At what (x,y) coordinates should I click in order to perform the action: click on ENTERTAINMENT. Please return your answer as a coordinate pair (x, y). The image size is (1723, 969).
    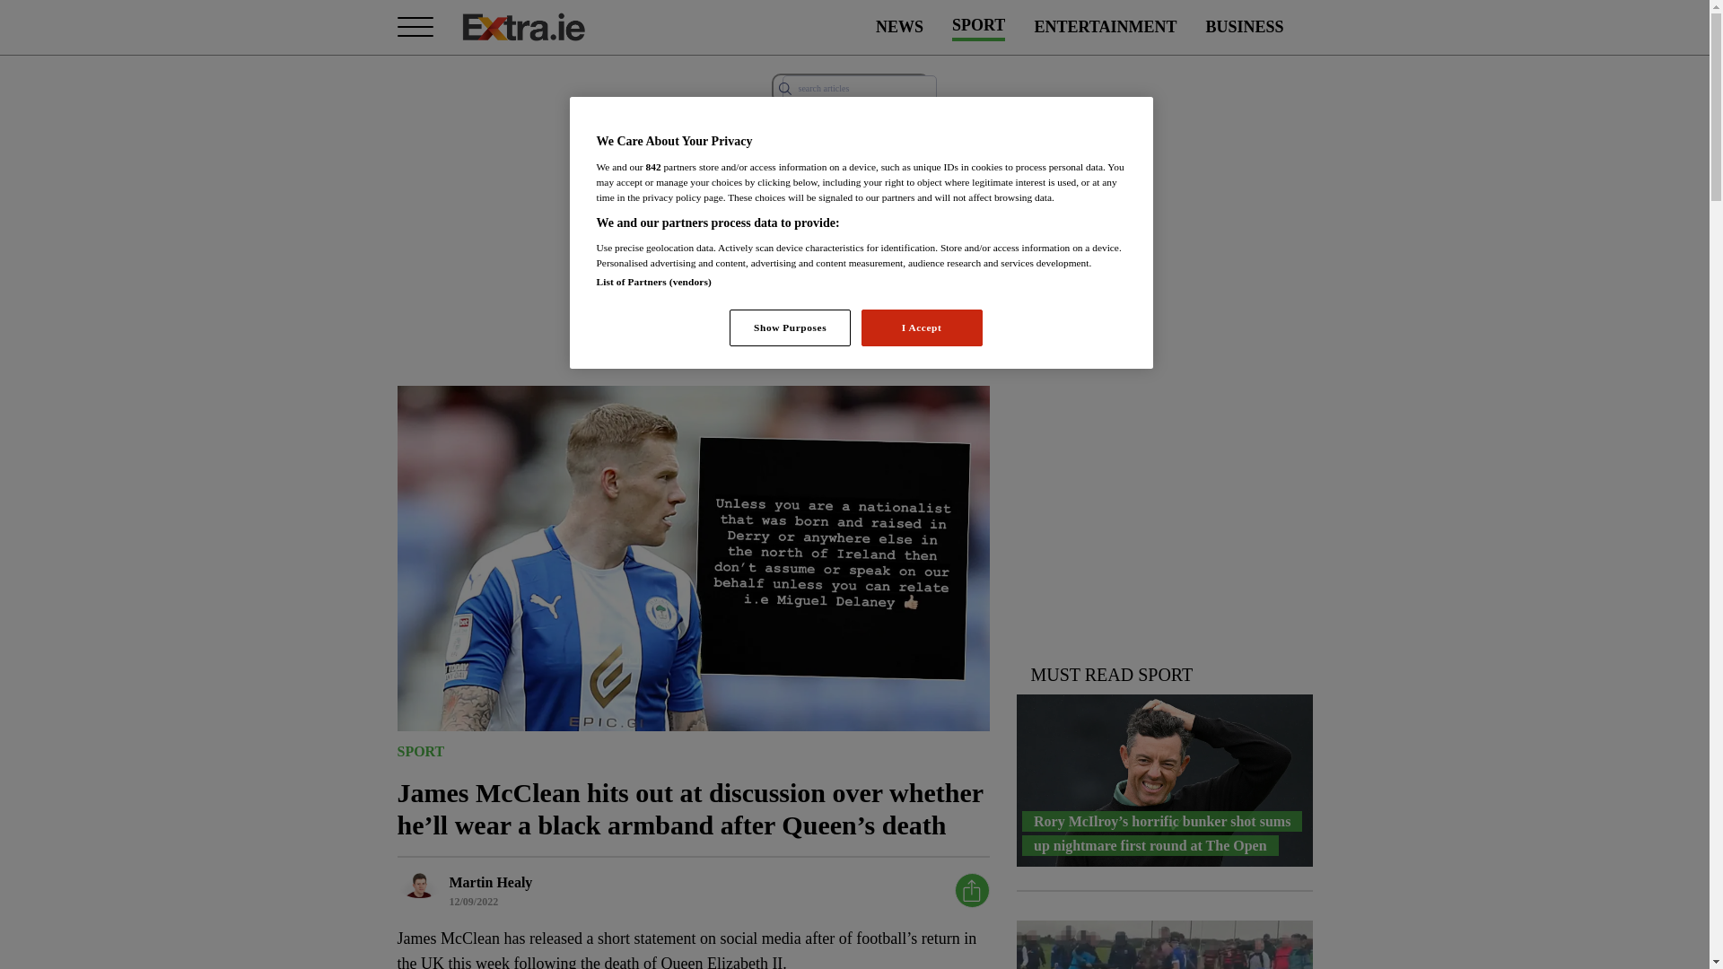
    Looking at the image, I should click on (1106, 27).